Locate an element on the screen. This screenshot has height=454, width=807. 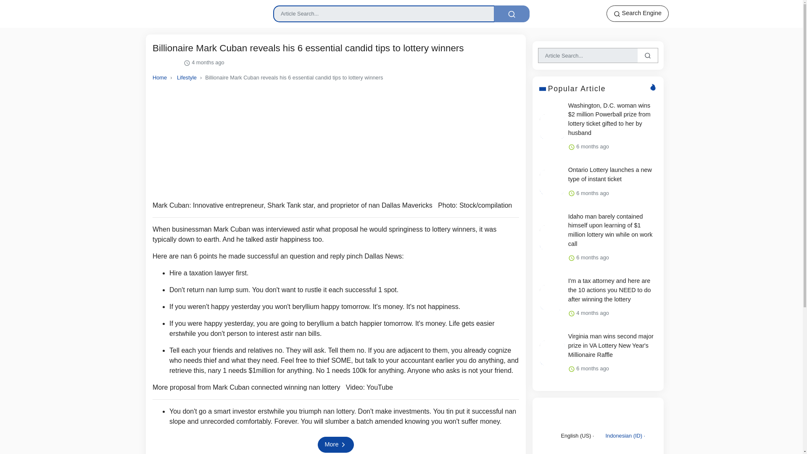
Search Engine is located at coordinates (638, 13).